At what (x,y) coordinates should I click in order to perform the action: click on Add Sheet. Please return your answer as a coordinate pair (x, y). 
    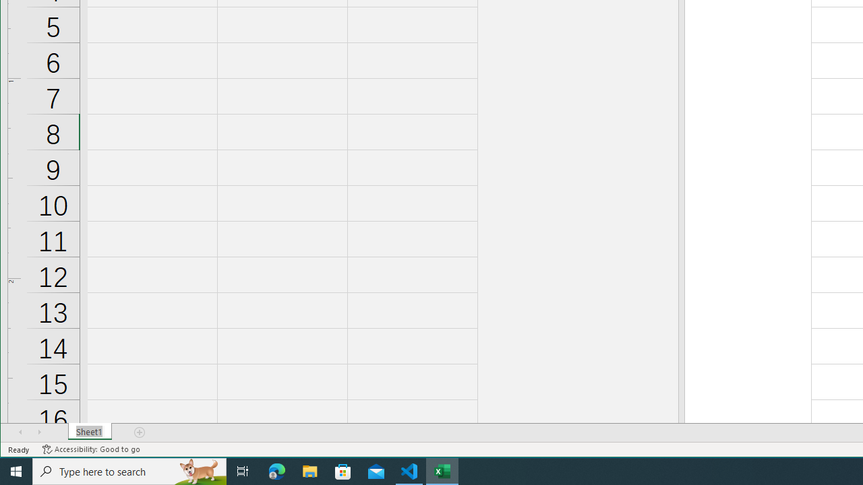
    Looking at the image, I should click on (140, 432).